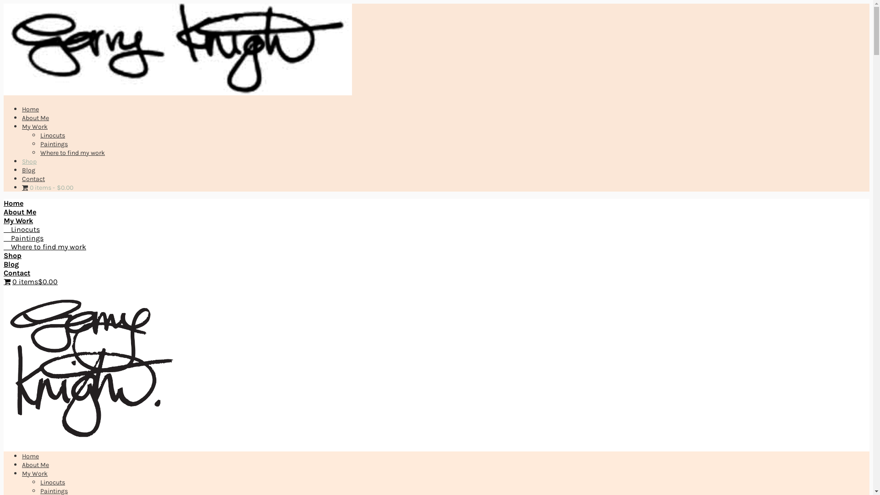  What do you see at coordinates (36, 118) in the screenshot?
I see `About Me` at bounding box center [36, 118].